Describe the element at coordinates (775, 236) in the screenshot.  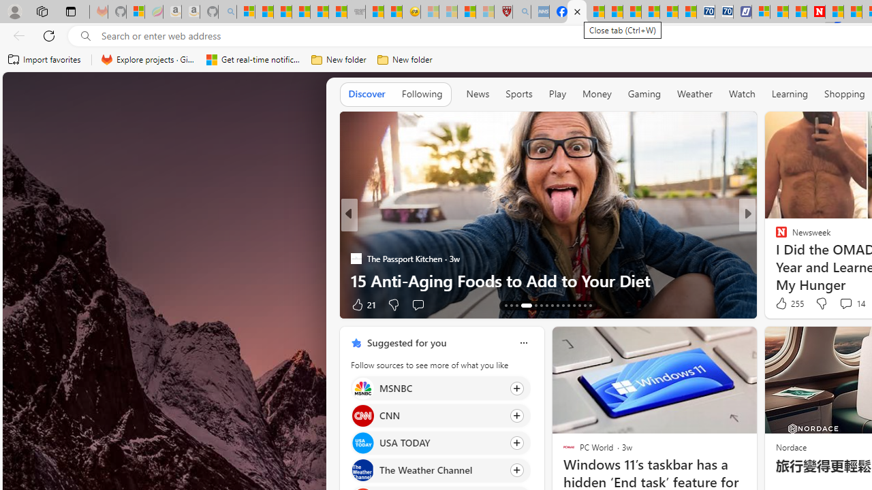
I see `Southern Living` at that location.